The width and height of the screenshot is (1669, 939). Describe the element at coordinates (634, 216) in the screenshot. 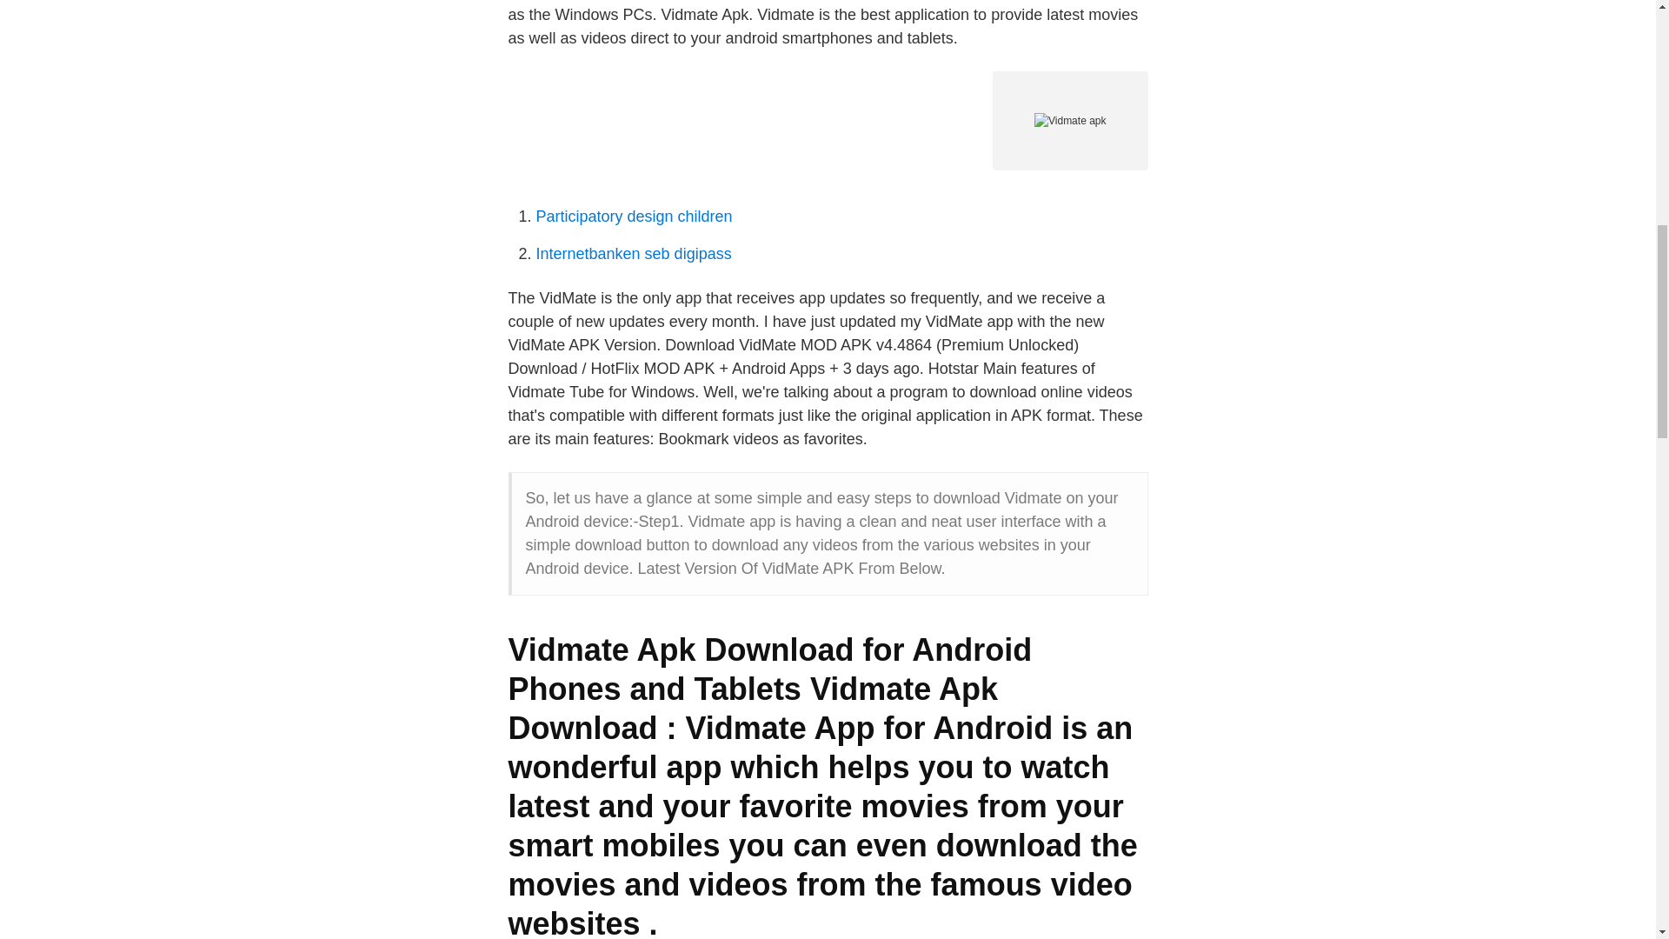

I see `Participatory design children` at that location.